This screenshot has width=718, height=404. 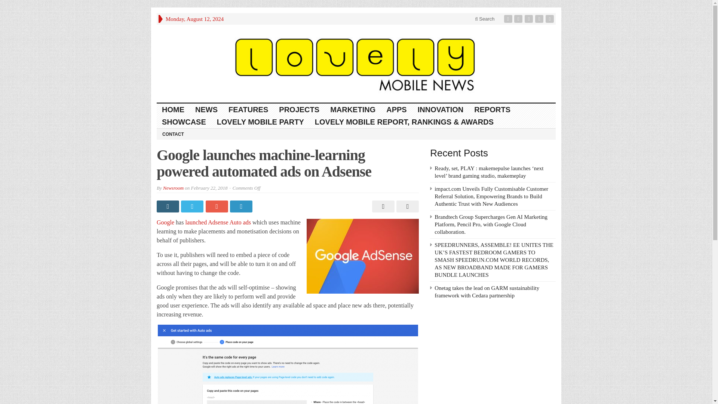 I want to click on Twitter, so click(x=519, y=19).